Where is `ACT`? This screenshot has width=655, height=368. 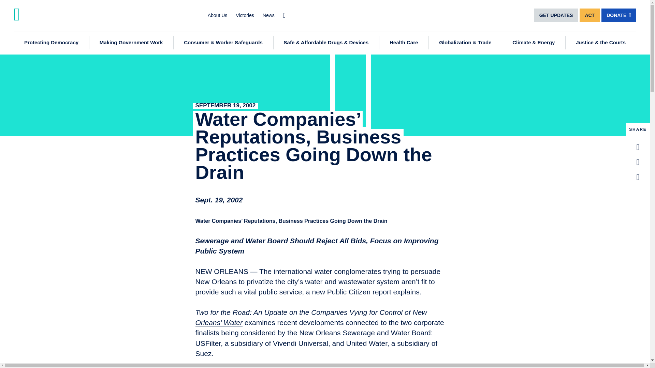
ACT is located at coordinates (589, 15).